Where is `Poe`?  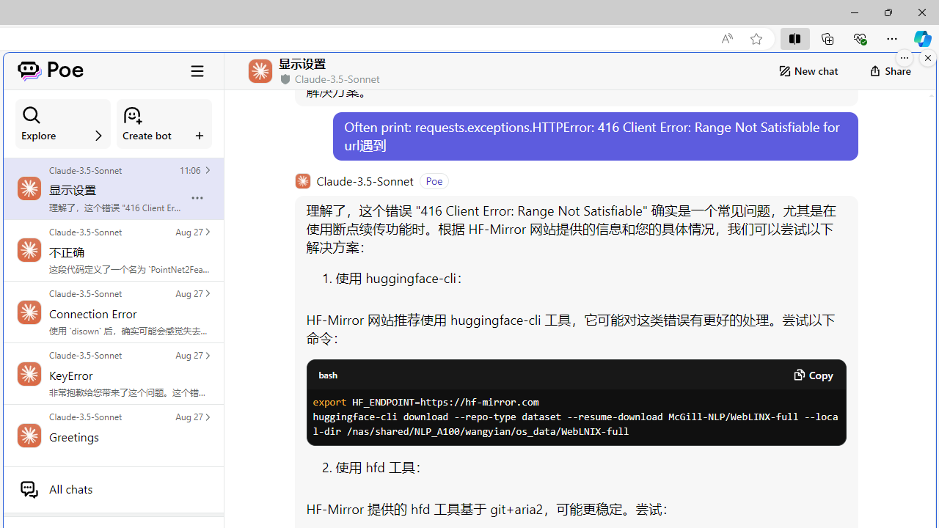
Poe is located at coordinates (50, 70).